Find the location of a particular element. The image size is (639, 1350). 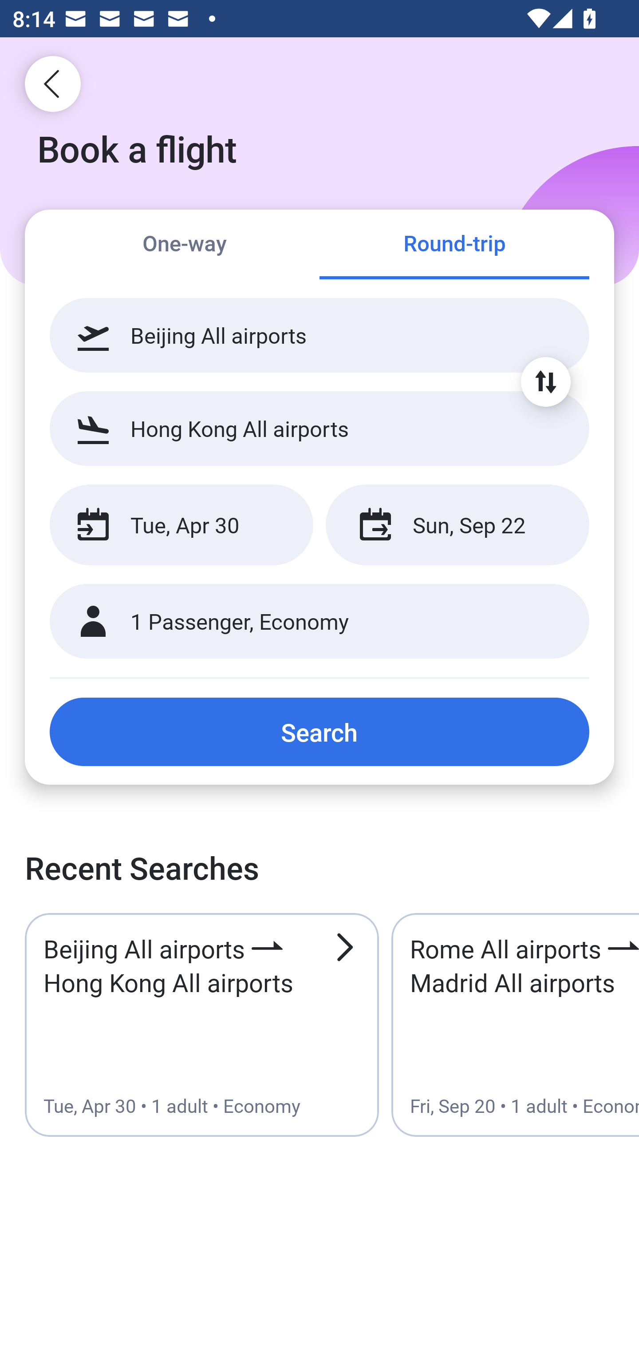

Search is located at coordinates (319, 731).